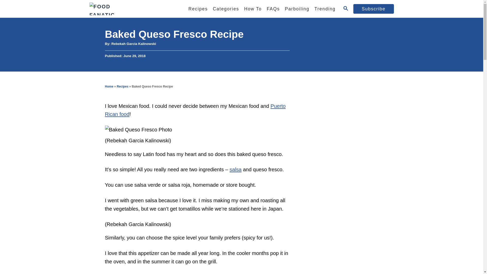 The width and height of the screenshot is (487, 274). Describe the element at coordinates (132, 9) in the screenshot. I see `Food Fanatic` at that location.